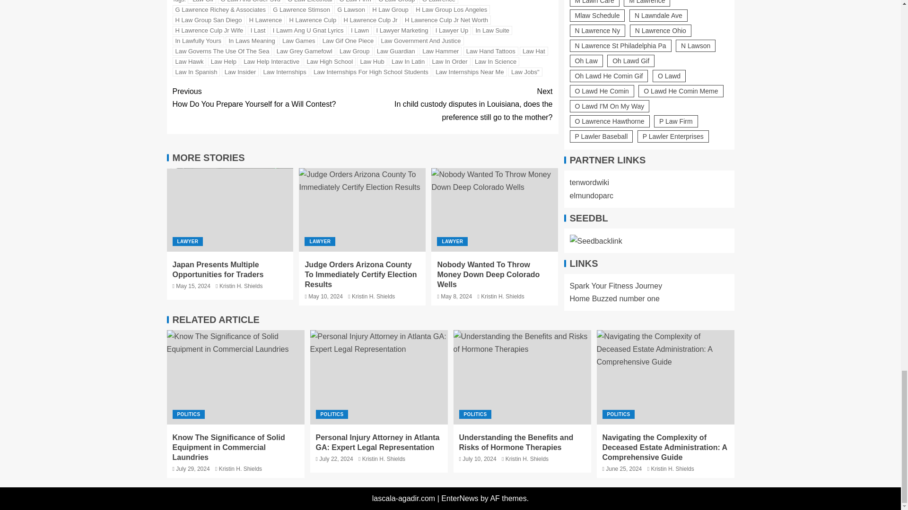  Describe the element at coordinates (251, 2) in the screenshot. I see `G Law And Order Svu` at that location.